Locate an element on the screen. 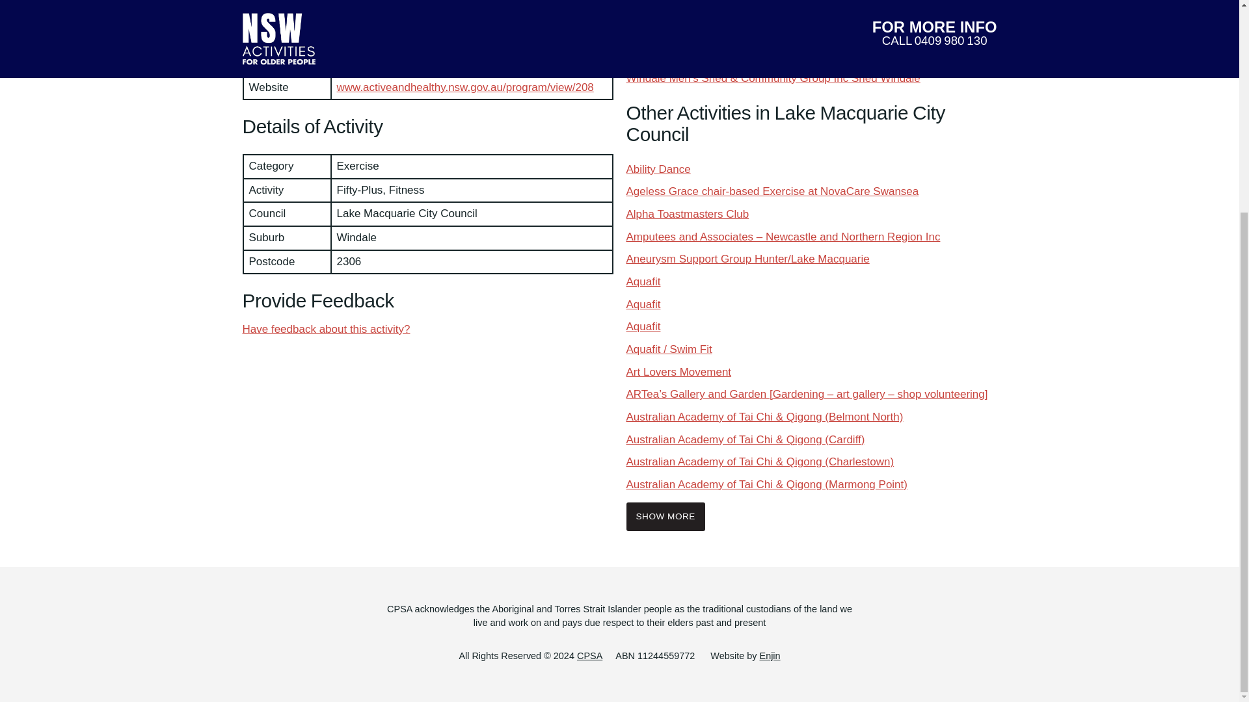 This screenshot has height=702, width=1249. Ability Dance is located at coordinates (658, 169).